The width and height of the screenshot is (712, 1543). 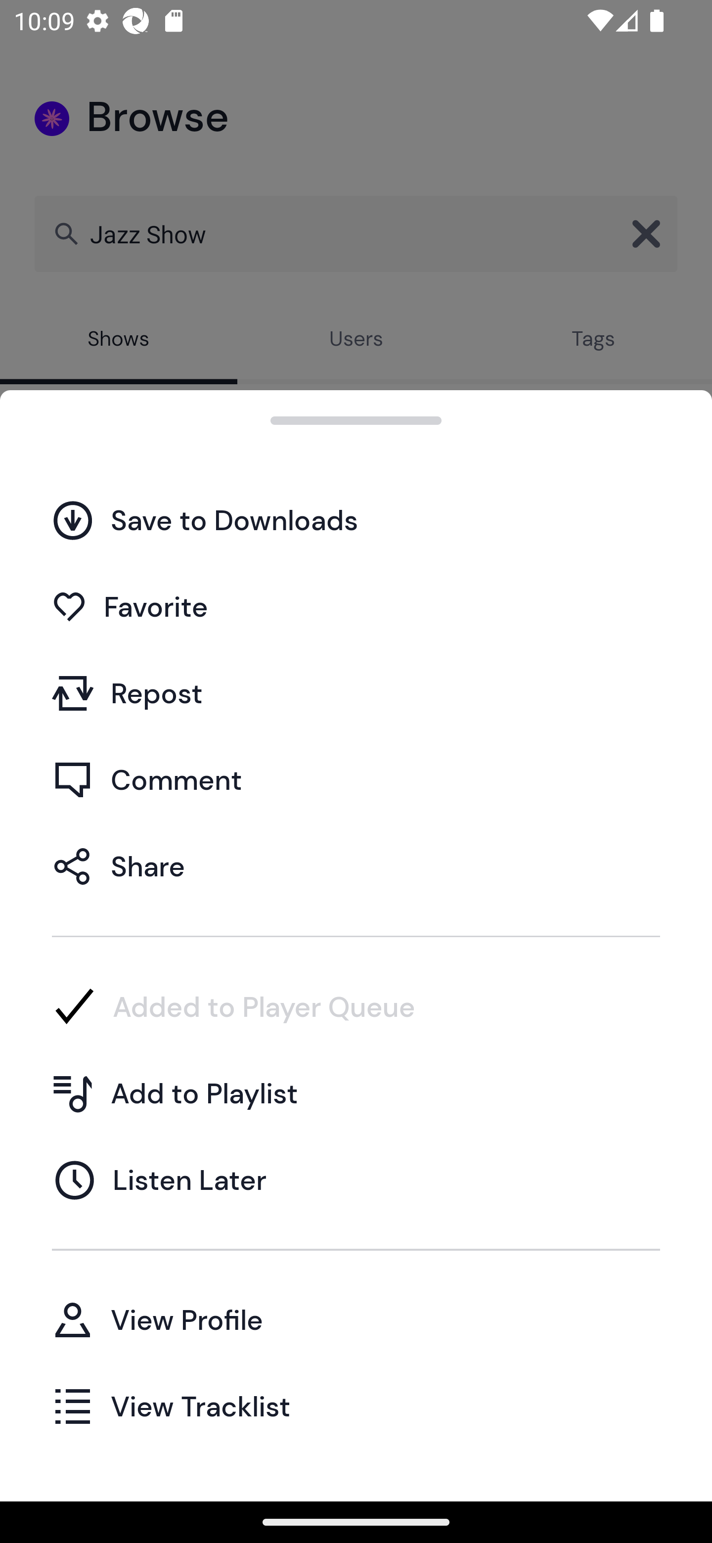 I want to click on Add to Playlist, so click(x=356, y=1093).